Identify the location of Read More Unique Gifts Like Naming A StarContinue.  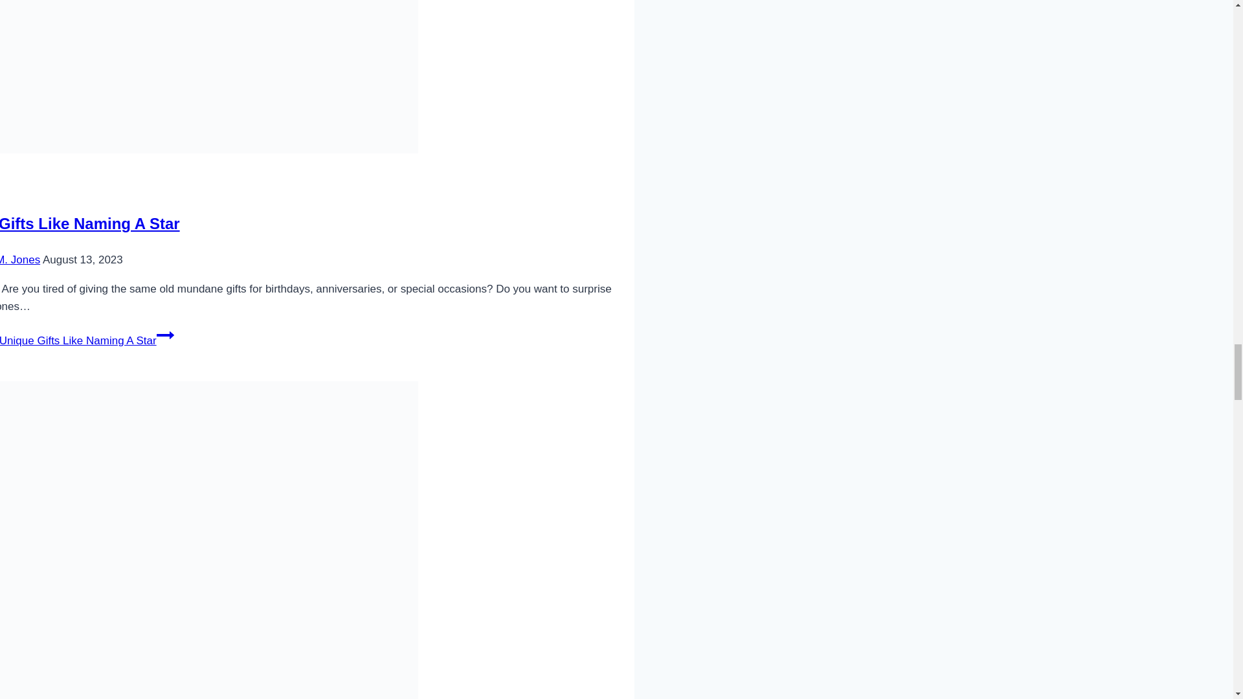
(87, 340).